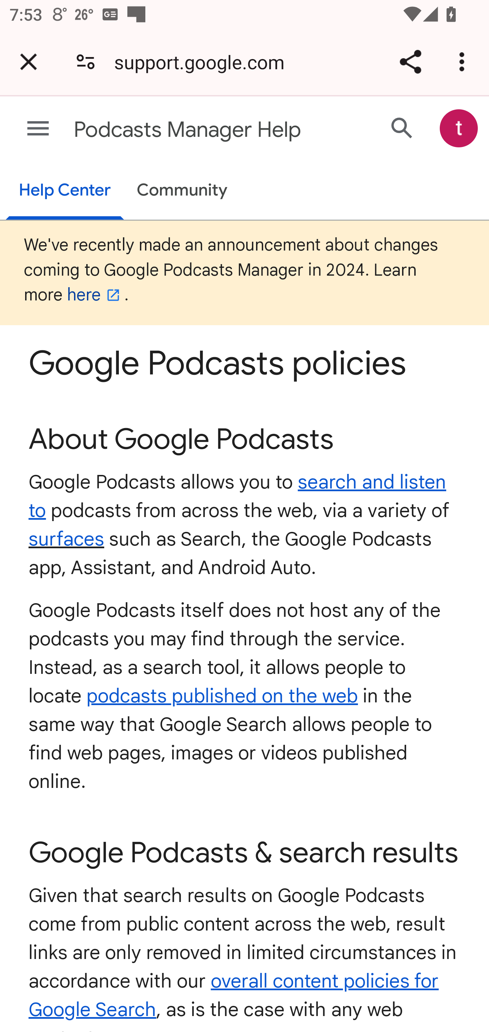  I want to click on Podcasts Manager Help, so click(193, 130).